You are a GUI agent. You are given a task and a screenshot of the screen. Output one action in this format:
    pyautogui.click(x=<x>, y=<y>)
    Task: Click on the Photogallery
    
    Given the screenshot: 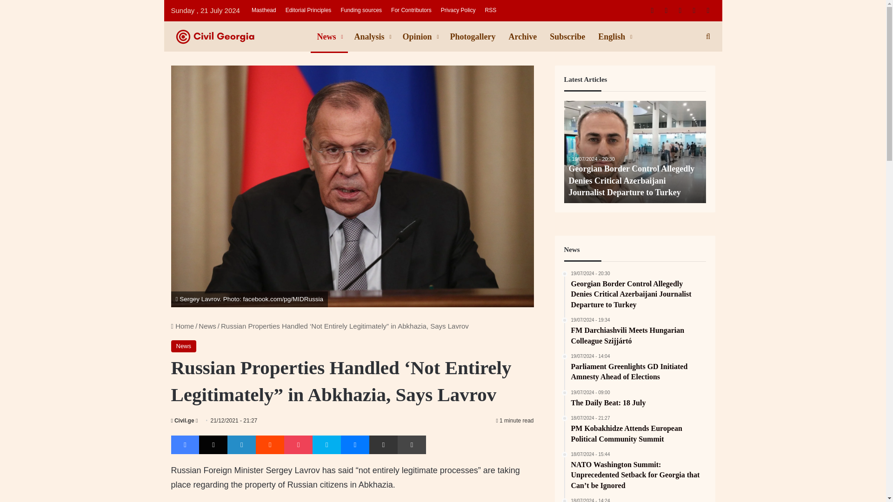 What is the action you would take?
    pyautogui.click(x=473, y=37)
    